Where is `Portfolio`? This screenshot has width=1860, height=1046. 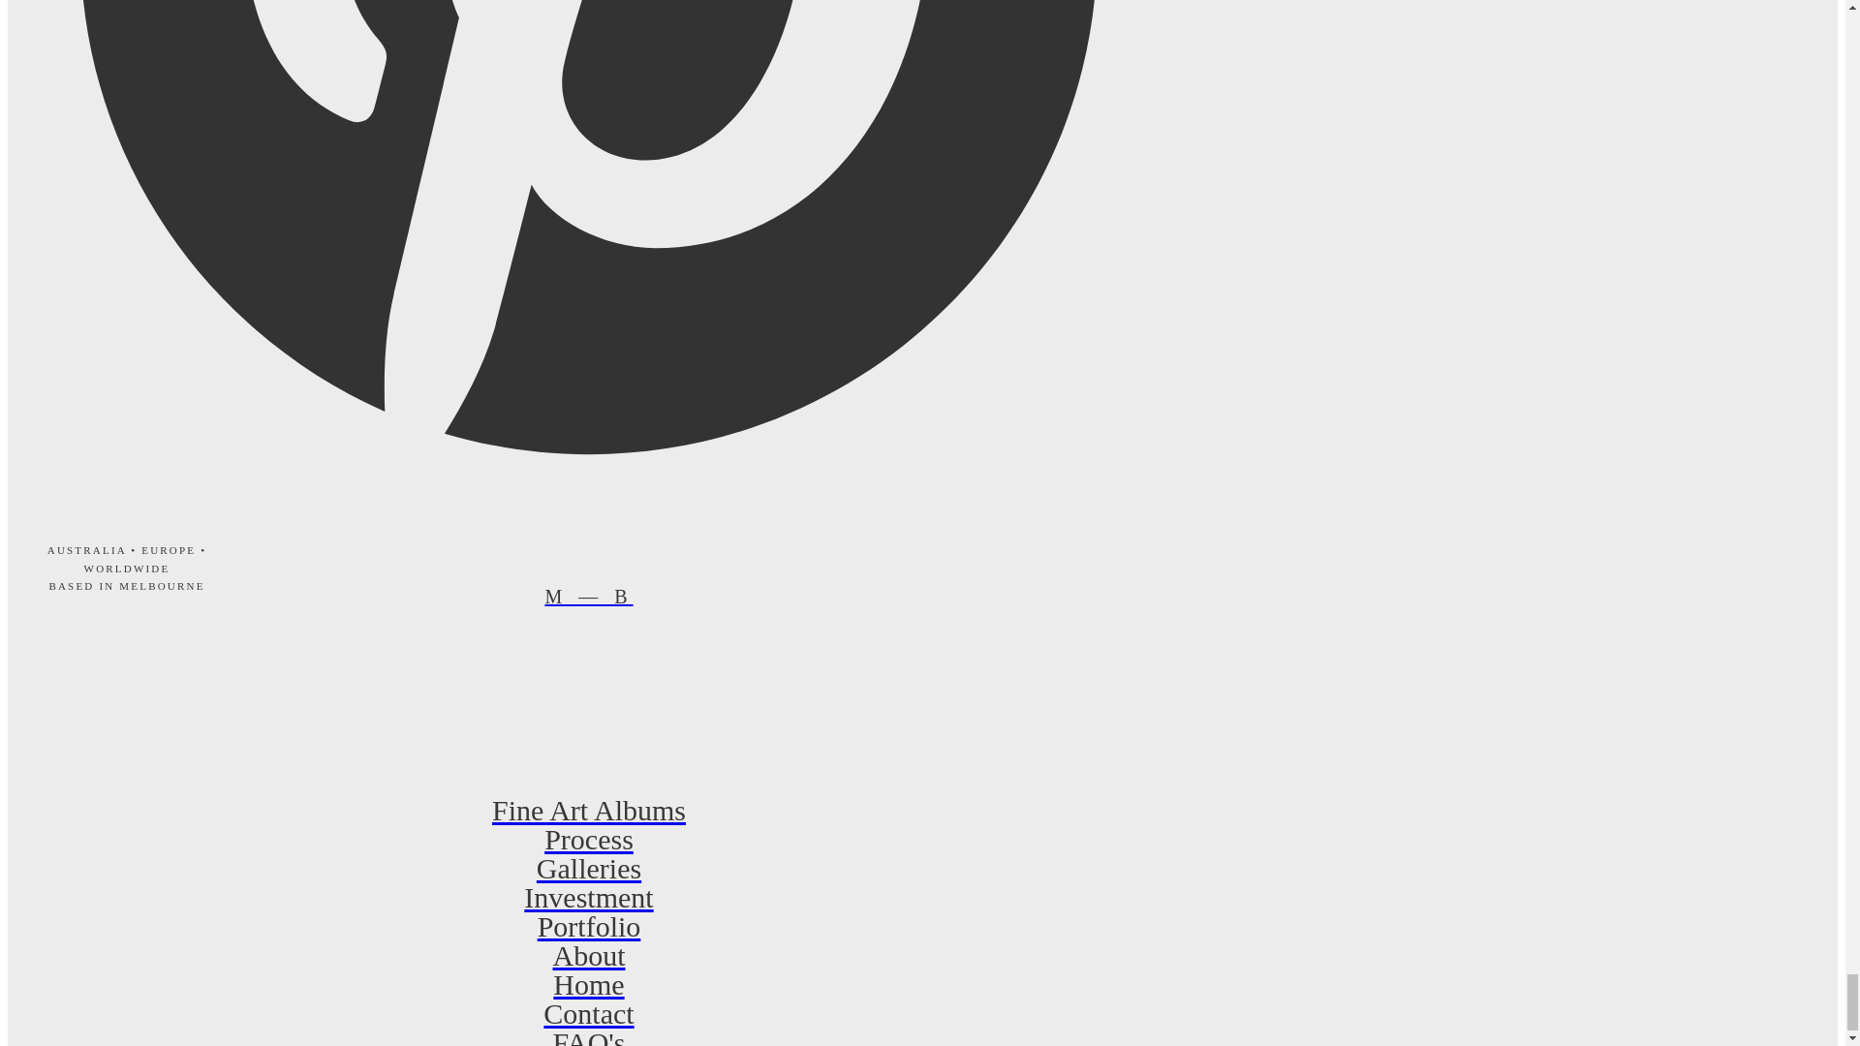
Portfolio is located at coordinates (588, 926).